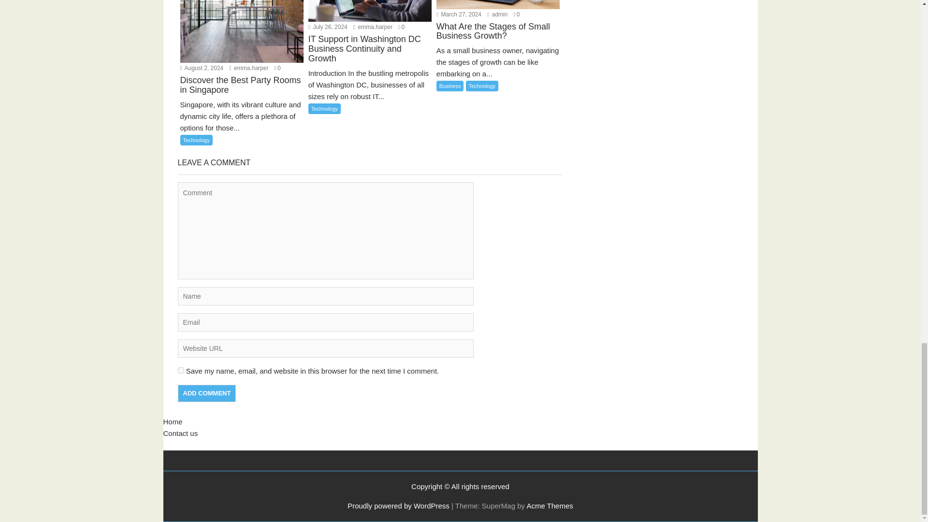 The width and height of the screenshot is (928, 522). I want to click on Discover the Best Party Rooms in Singapore, so click(242, 91).